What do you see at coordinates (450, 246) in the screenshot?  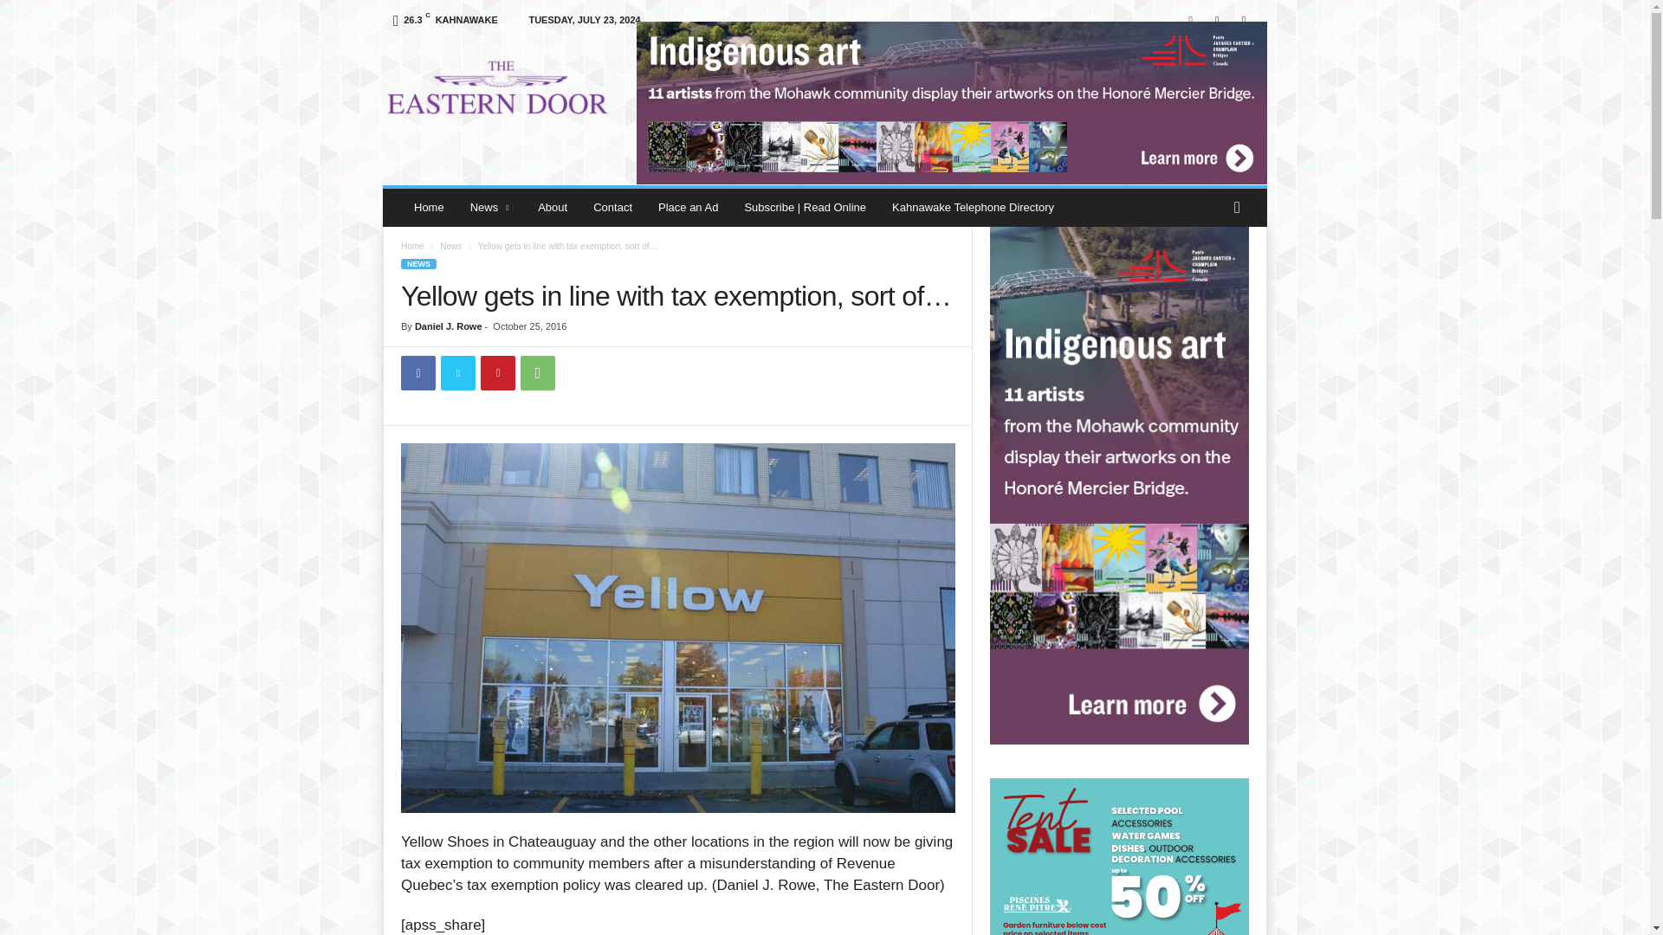 I see `View all posts in News` at bounding box center [450, 246].